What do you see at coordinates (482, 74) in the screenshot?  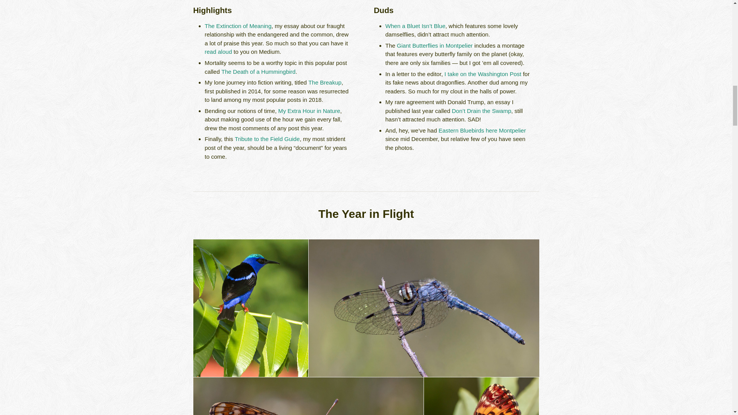 I see `I take on the Washington Post` at bounding box center [482, 74].